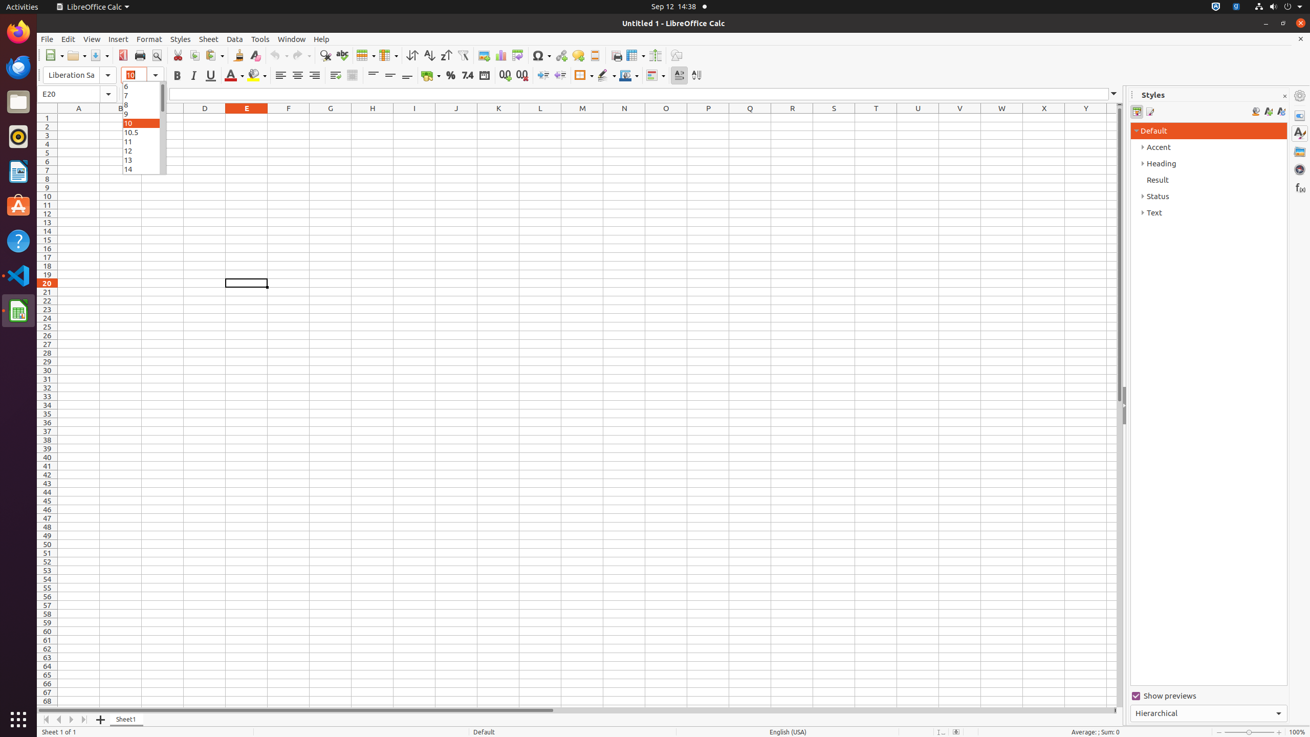  I want to click on A1, so click(79, 118).